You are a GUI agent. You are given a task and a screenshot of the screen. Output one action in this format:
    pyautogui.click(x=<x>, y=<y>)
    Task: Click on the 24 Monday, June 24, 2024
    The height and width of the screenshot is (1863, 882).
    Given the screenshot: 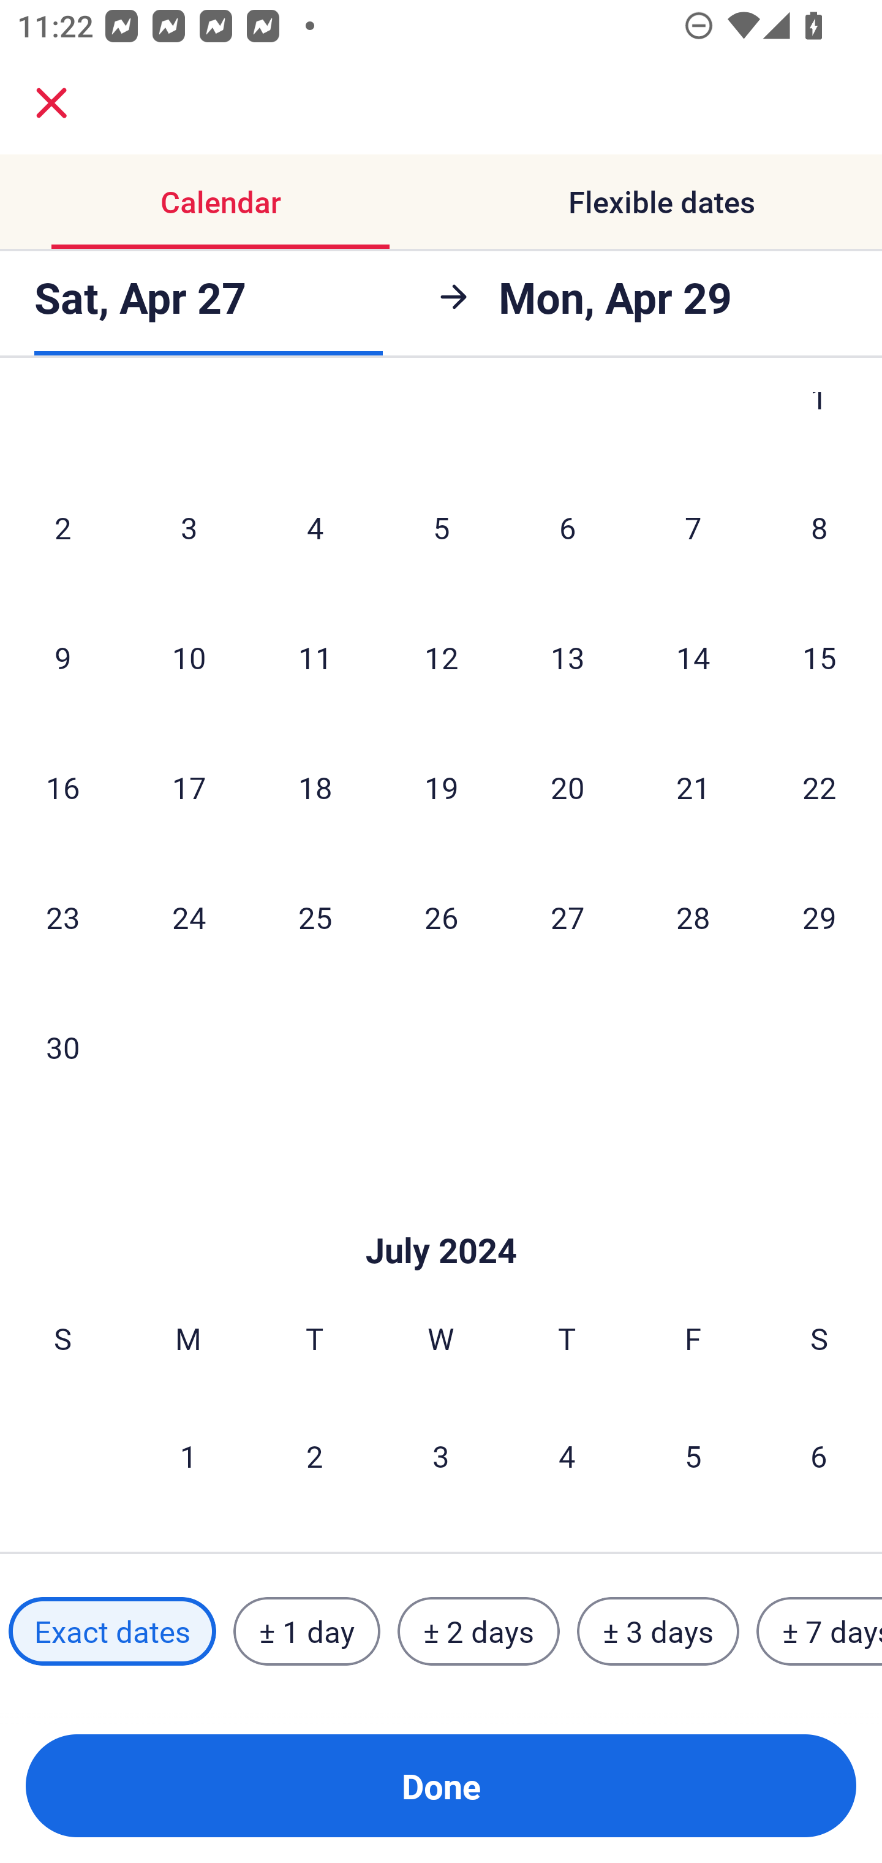 What is the action you would take?
    pyautogui.click(x=189, y=917)
    